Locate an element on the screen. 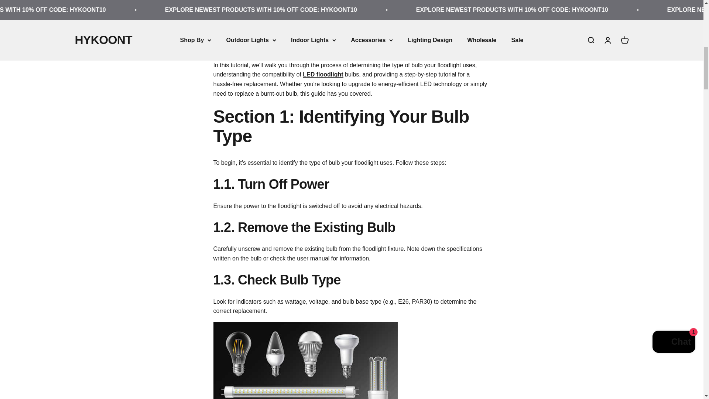 Image resolution: width=709 pixels, height=399 pixels. led flood light is located at coordinates (323, 74).